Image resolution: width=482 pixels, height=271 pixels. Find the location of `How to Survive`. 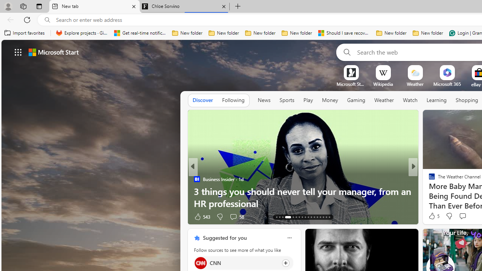

How to Survive is located at coordinates (429, 191).